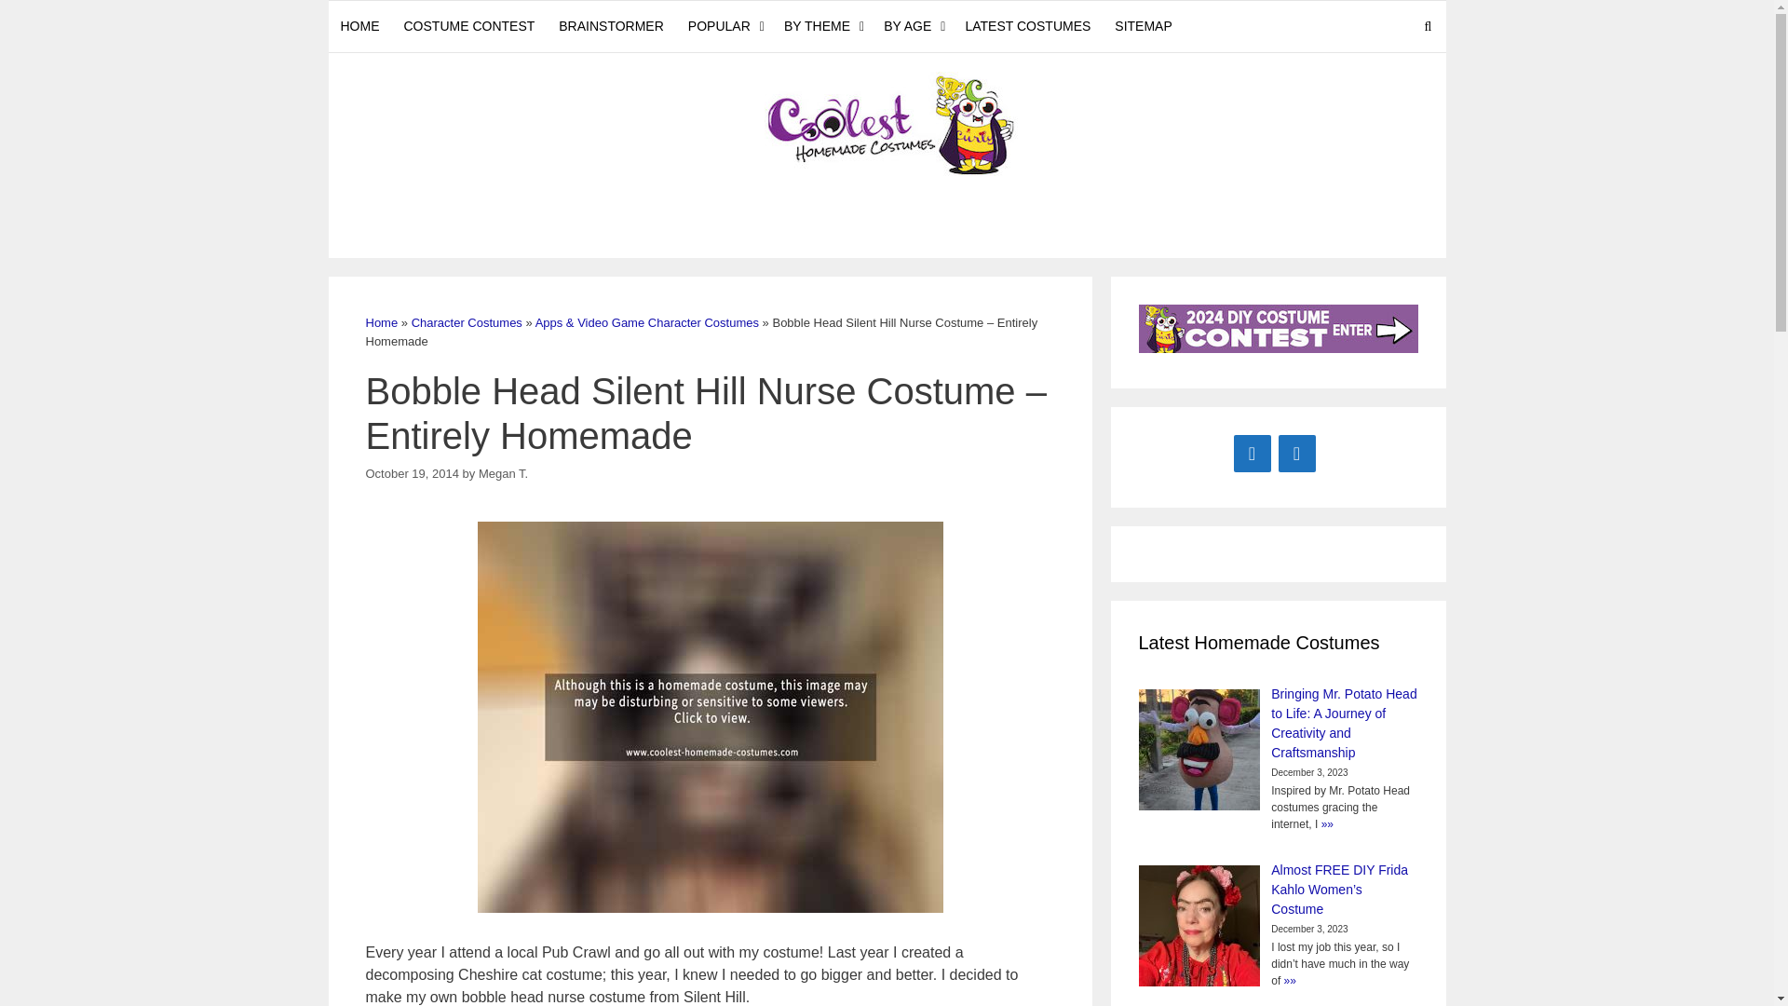 The width and height of the screenshot is (1788, 1006). What do you see at coordinates (469, 26) in the screenshot?
I see `COSTUME CONTEST` at bounding box center [469, 26].